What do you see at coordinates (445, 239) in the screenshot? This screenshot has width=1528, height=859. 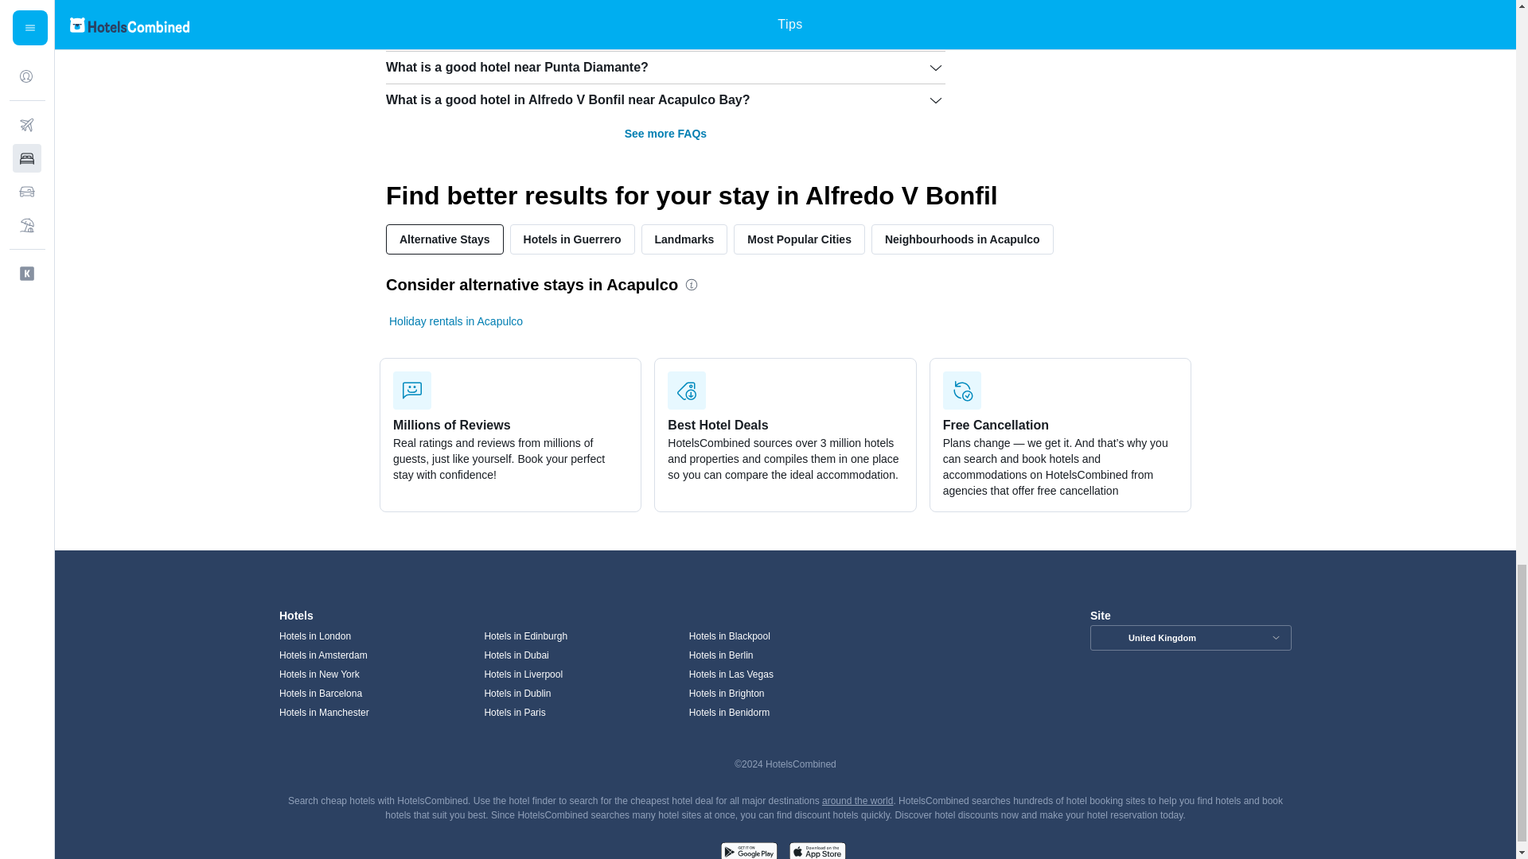 I see `Alternative Stays` at bounding box center [445, 239].